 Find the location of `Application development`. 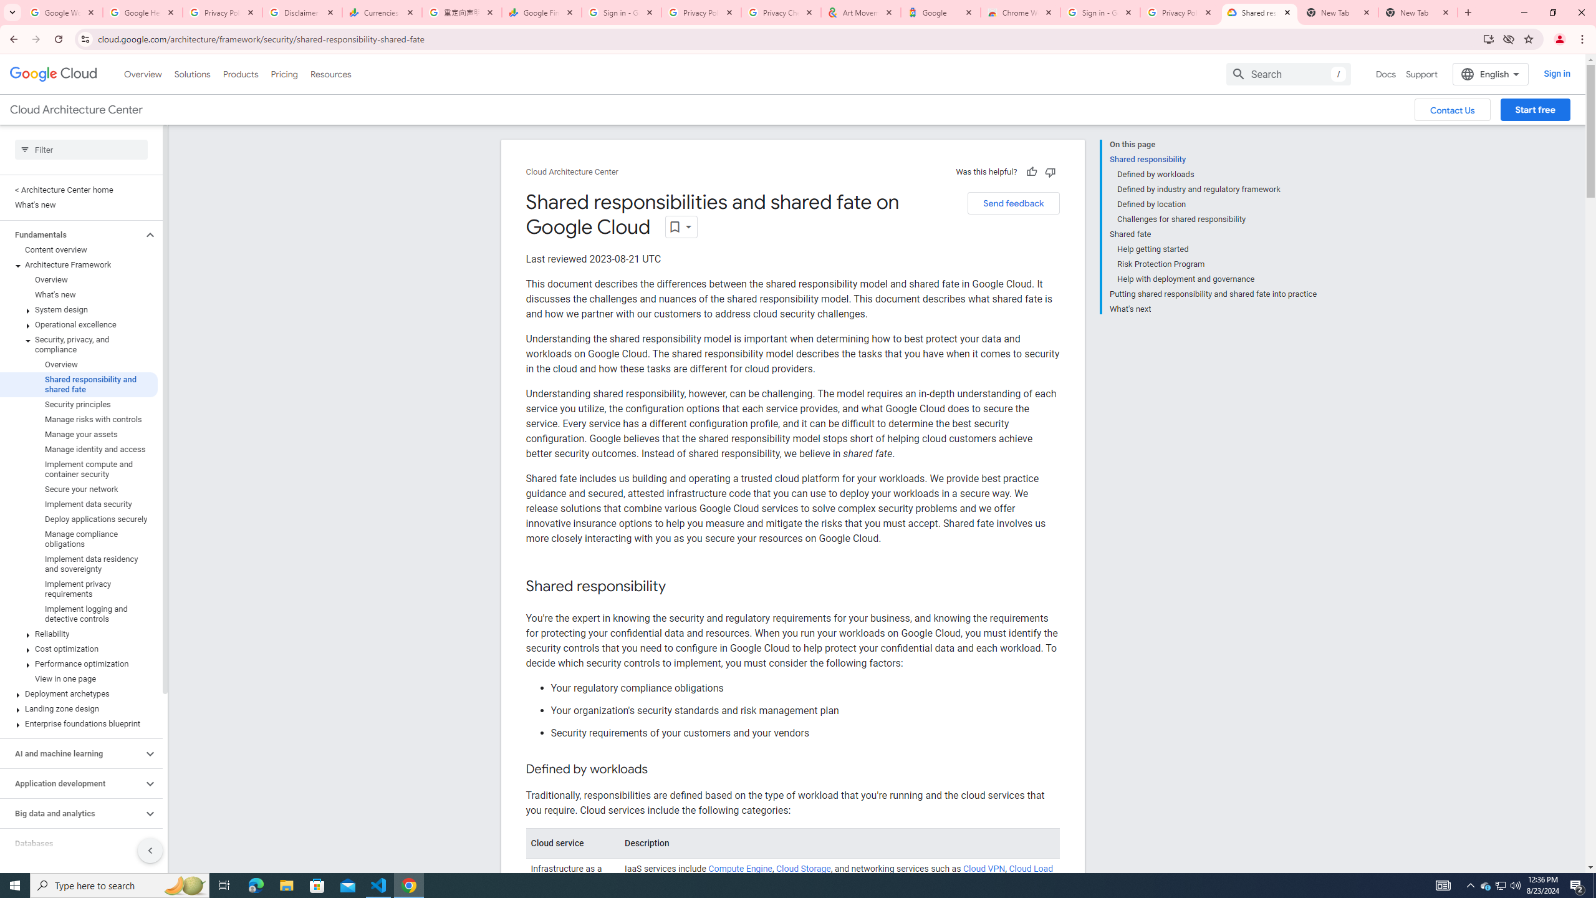

Application development is located at coordinates (71, 783).